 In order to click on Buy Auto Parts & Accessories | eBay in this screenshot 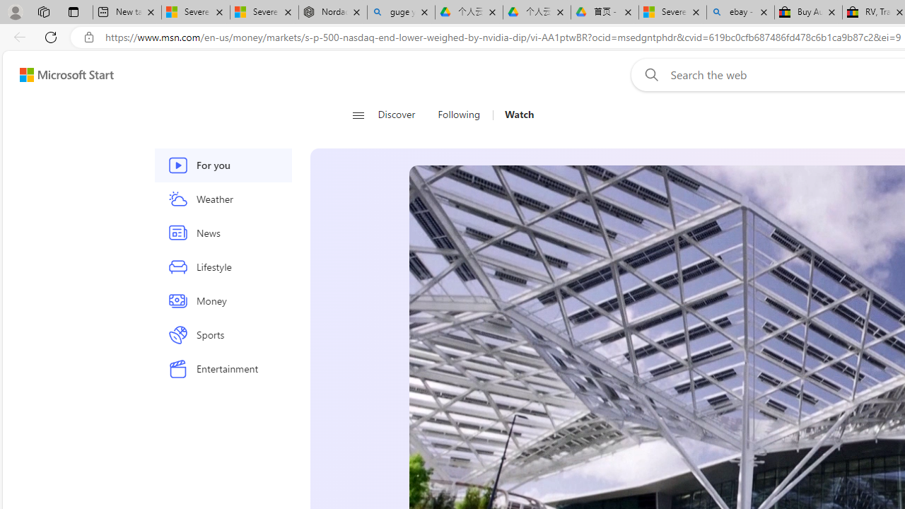, I will do `click(808, 13)`.